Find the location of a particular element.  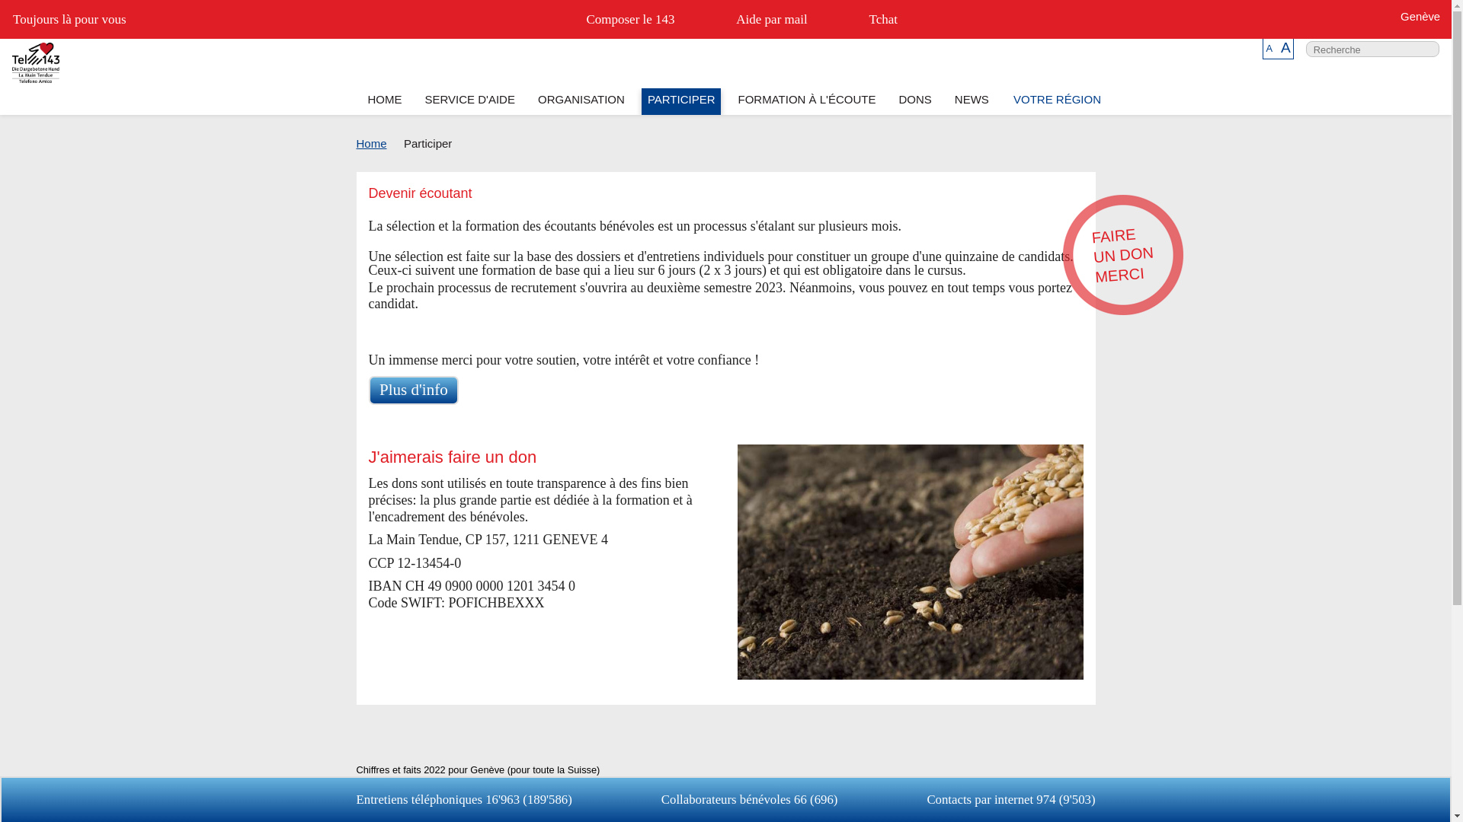

SERVICE D'AIDE is located at coordinates (469, 102).